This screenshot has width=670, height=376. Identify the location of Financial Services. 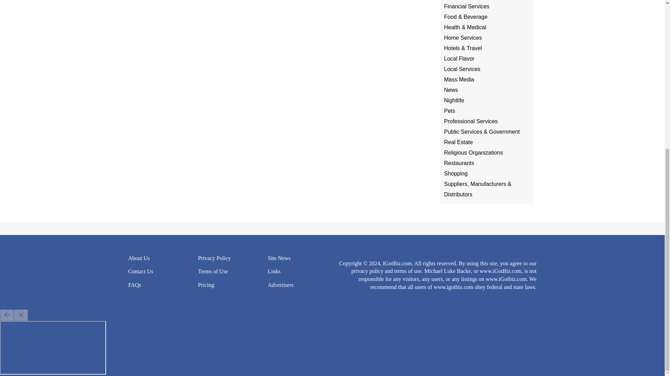
(466, 6).